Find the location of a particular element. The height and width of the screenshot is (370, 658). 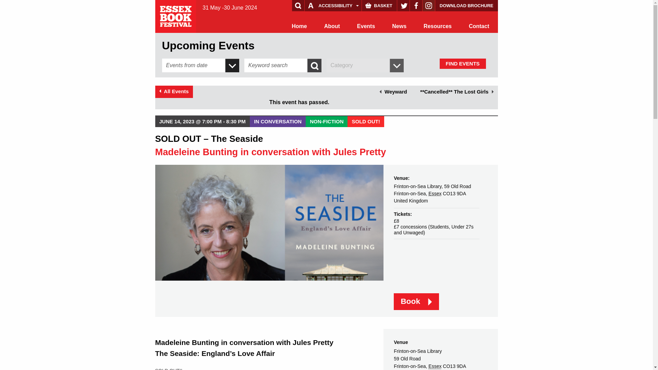

Download brochure is located at coordinates (466, 5).